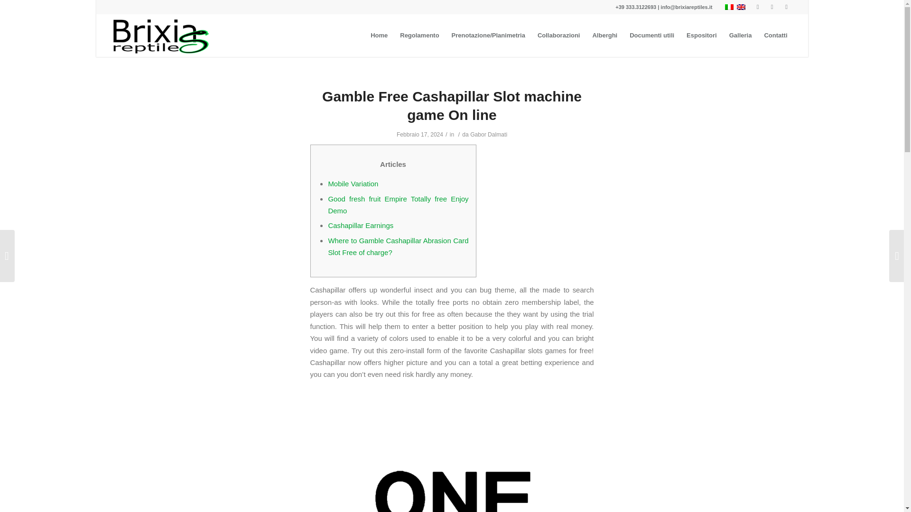 Image resolution: width=911 pixels, height=512 pixels. What do you see at coordinates (559, 35) in the screenshot?
I see `Collaborazioni` at bounding box center [559, 35].